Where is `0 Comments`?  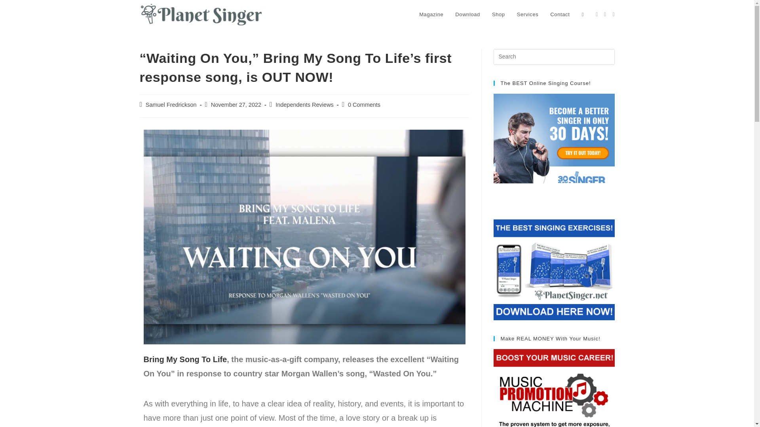
0 Comments is located at coordinates (364, 105).